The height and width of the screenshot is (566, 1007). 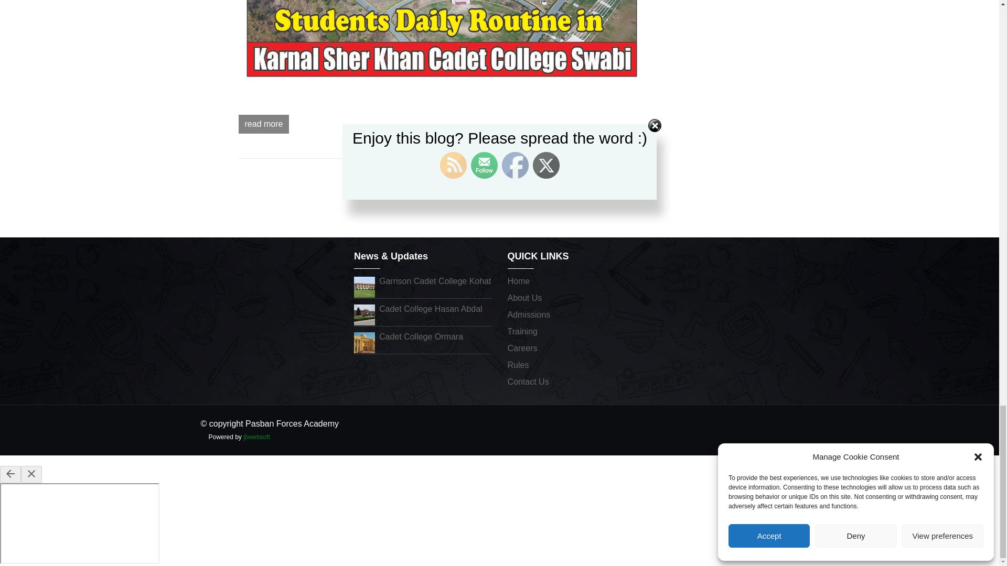 I want to click on Cadet College Hasan Abdal, so click(x=431, y=309).